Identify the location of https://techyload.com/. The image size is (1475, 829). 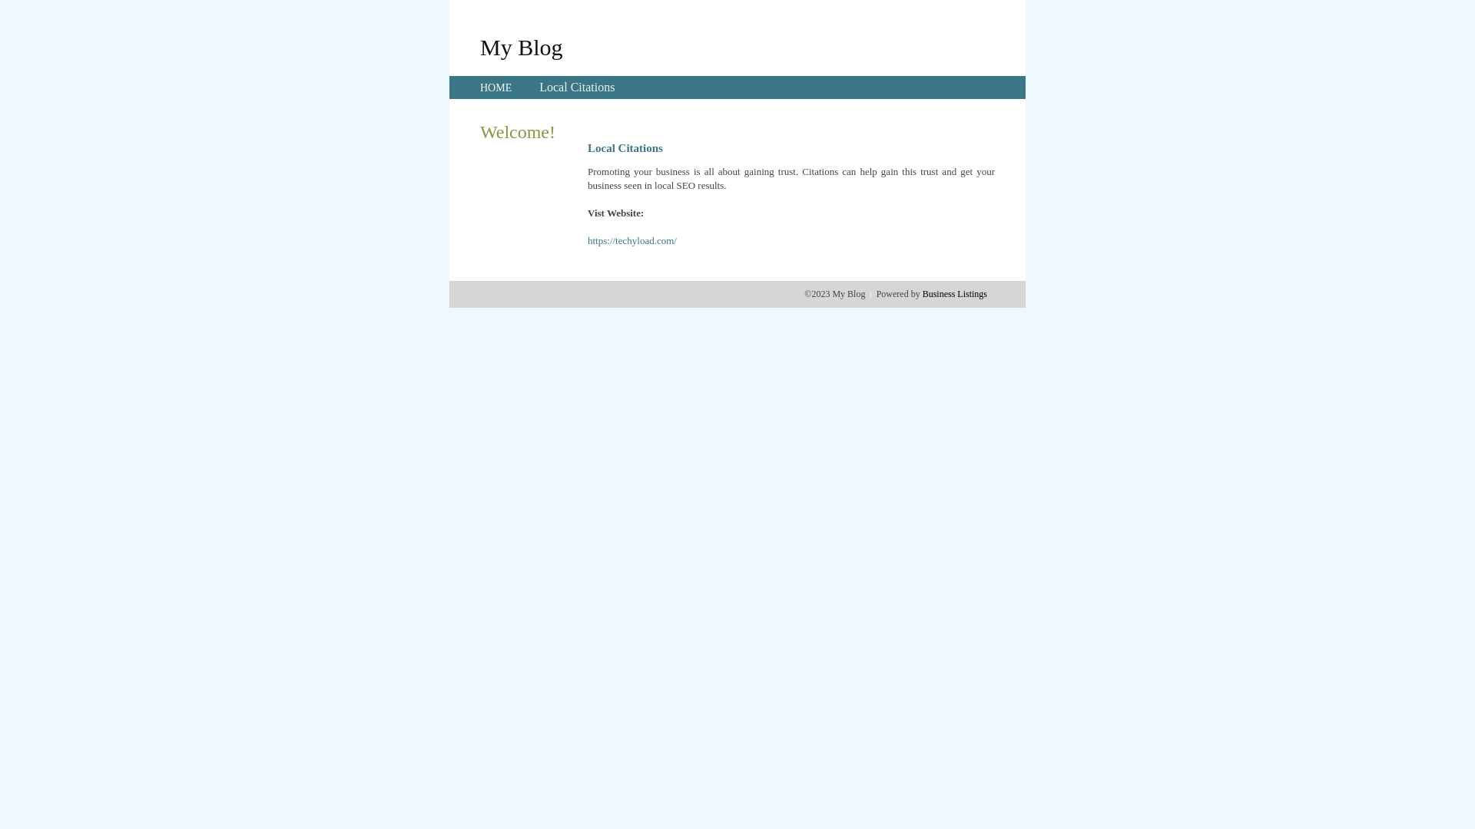
(632, 241).